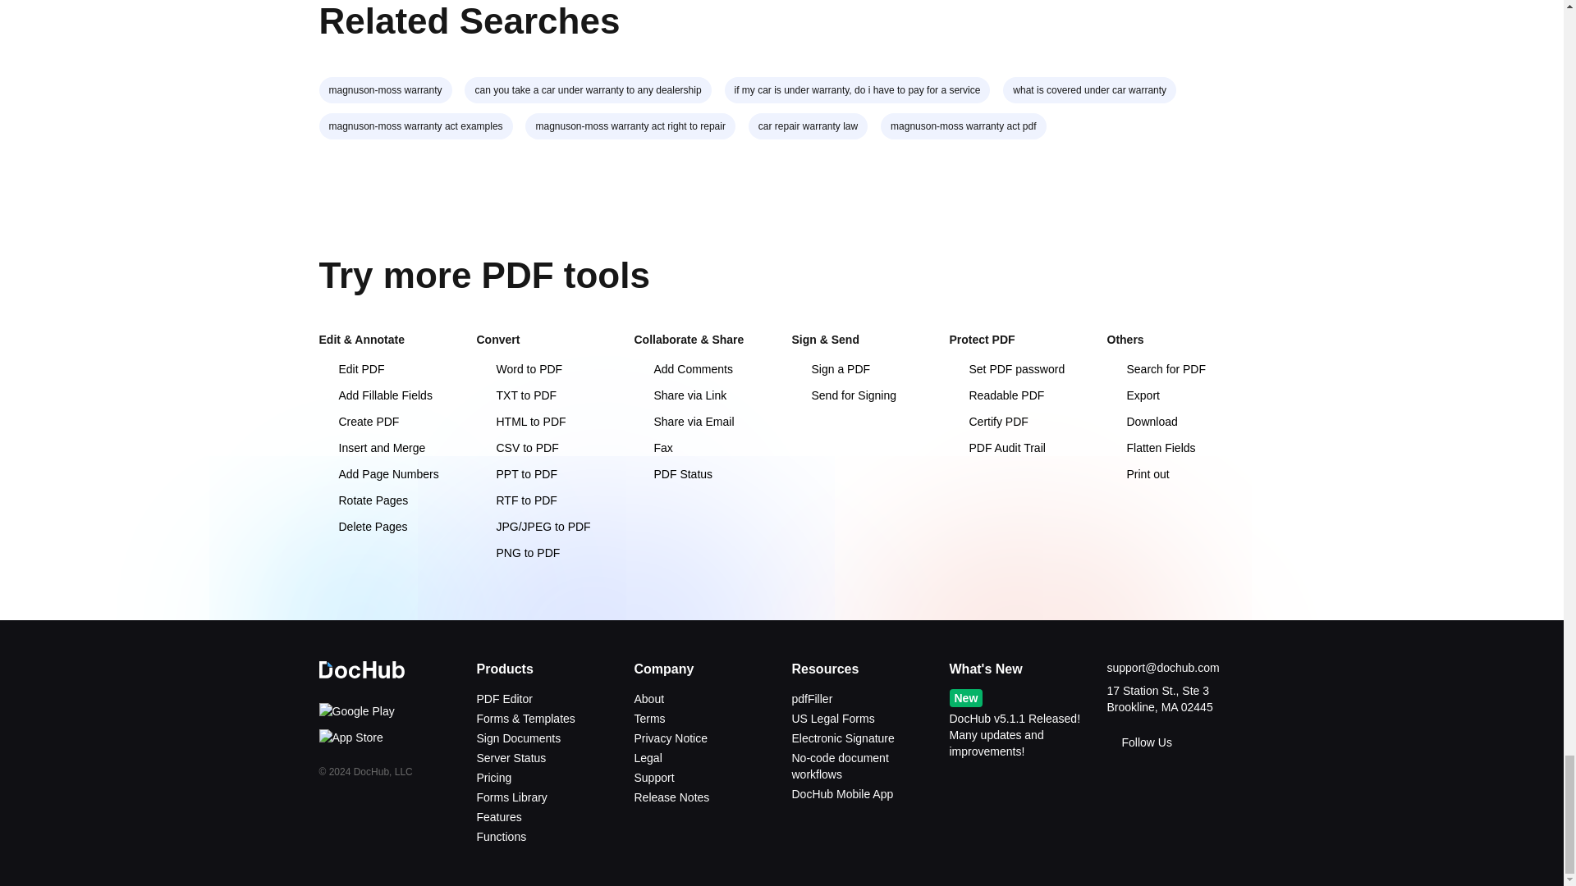 This screenshot has width=1576, height=886. I want to click on TXT to PDF, so click(515, 395).